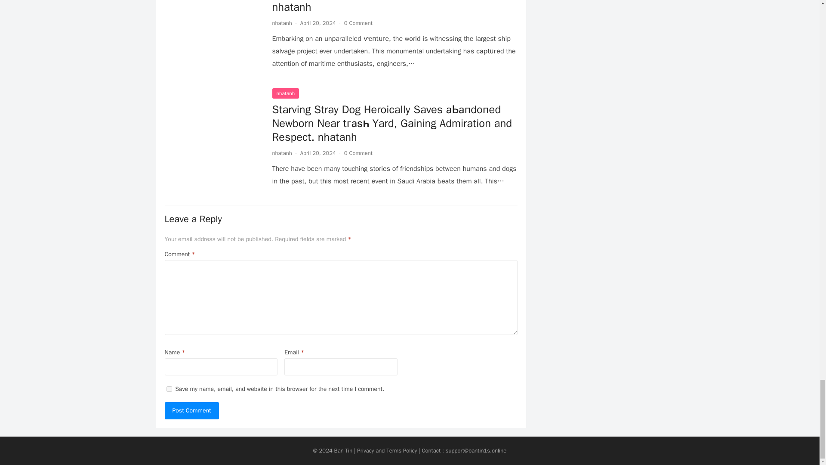 The width and height of the screenshot is (826, 465). Describe the element at coordinates (191, 411) in the screenshot. I see `Post Comment` at that location.